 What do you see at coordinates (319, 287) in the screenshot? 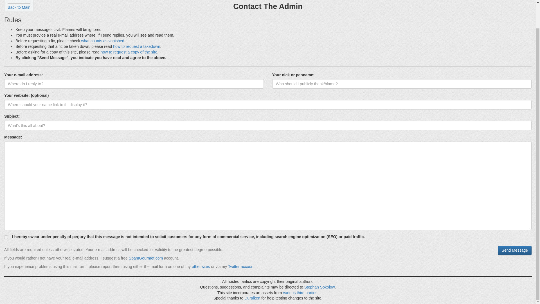
I see `Contact Form` at bounding box center [319, 287].